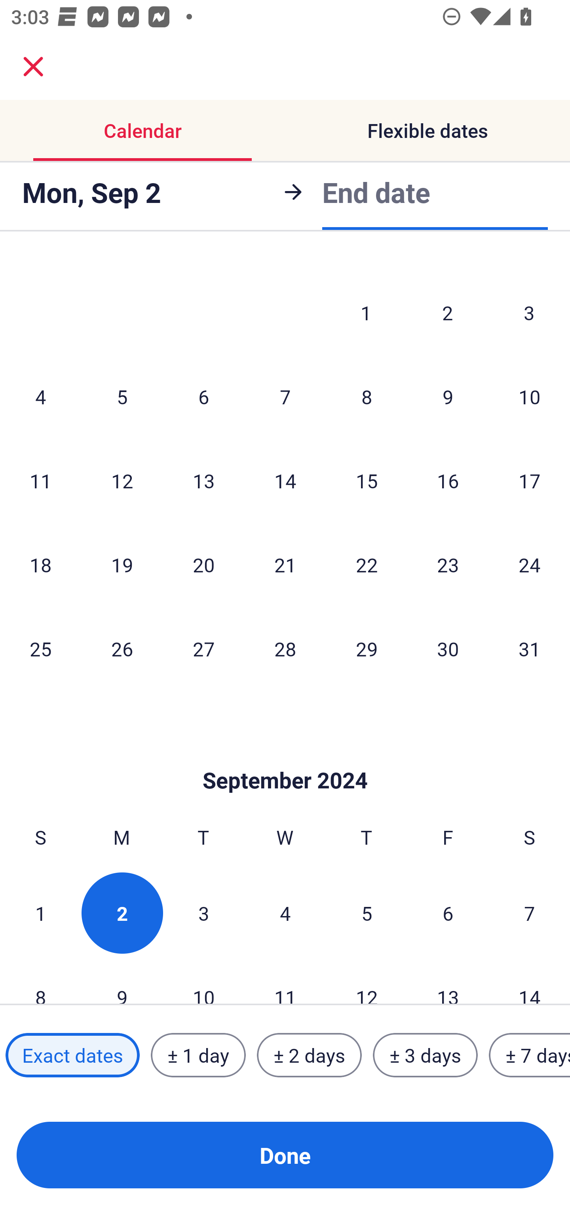 Image resolution: width=570 pixels, height=1205 pixels. What do you see at coordinates (203, 912) in the screenshot?
I see `3 Tuesday, September 3, 2024` at bounding box center [203, 912].